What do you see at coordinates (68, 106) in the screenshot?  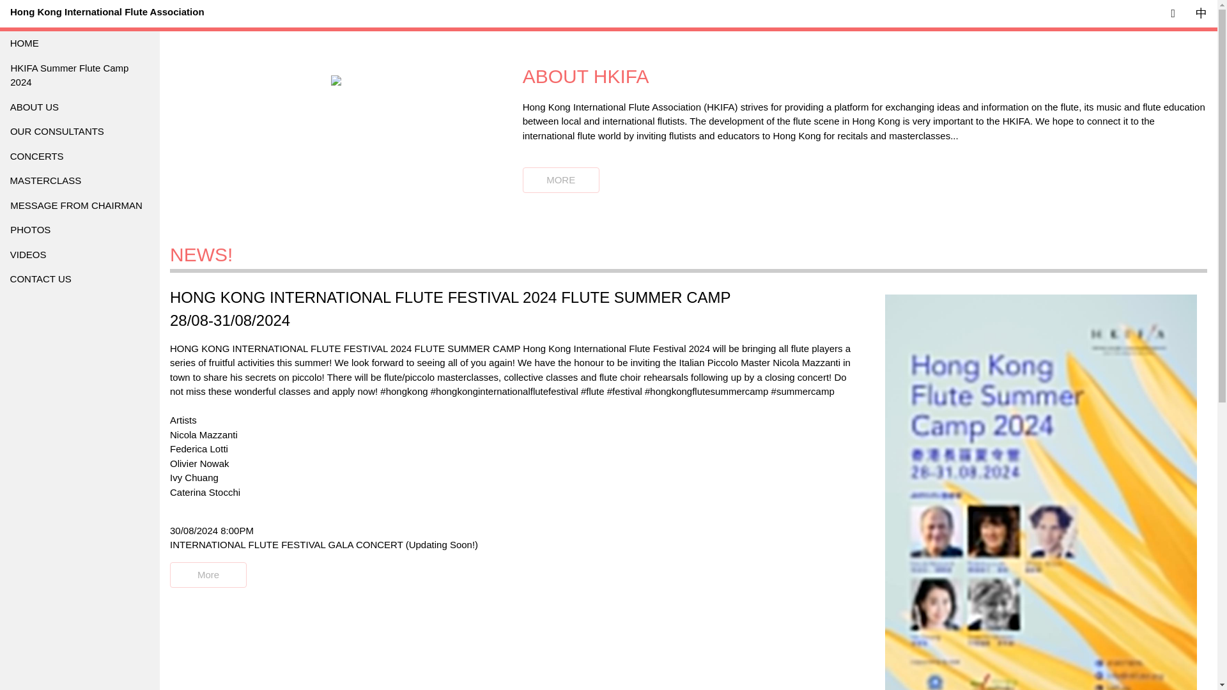 I see `ABOUT US` at bounding box center [68, 106].